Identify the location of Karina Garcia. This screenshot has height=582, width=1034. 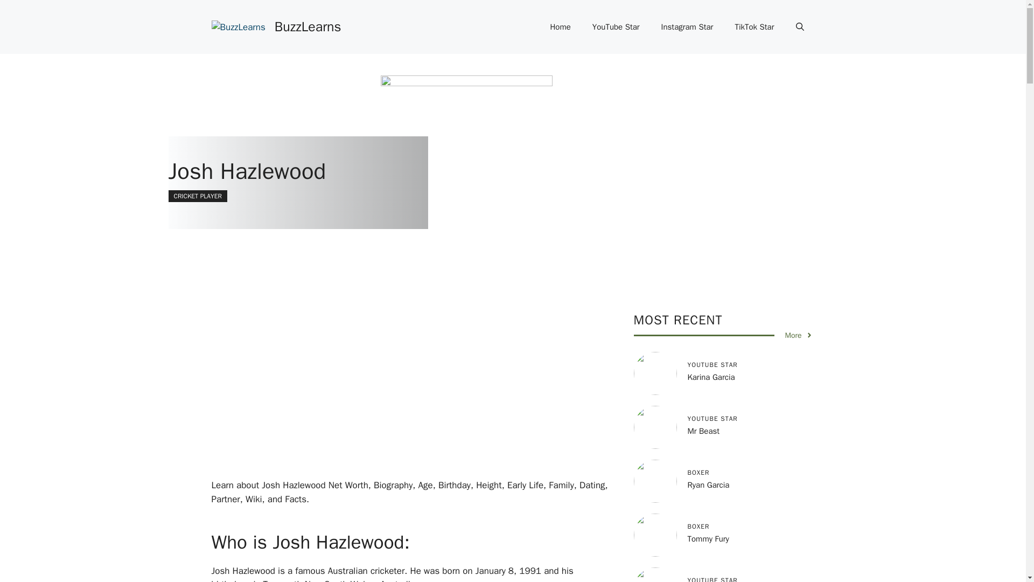
(711, 377).